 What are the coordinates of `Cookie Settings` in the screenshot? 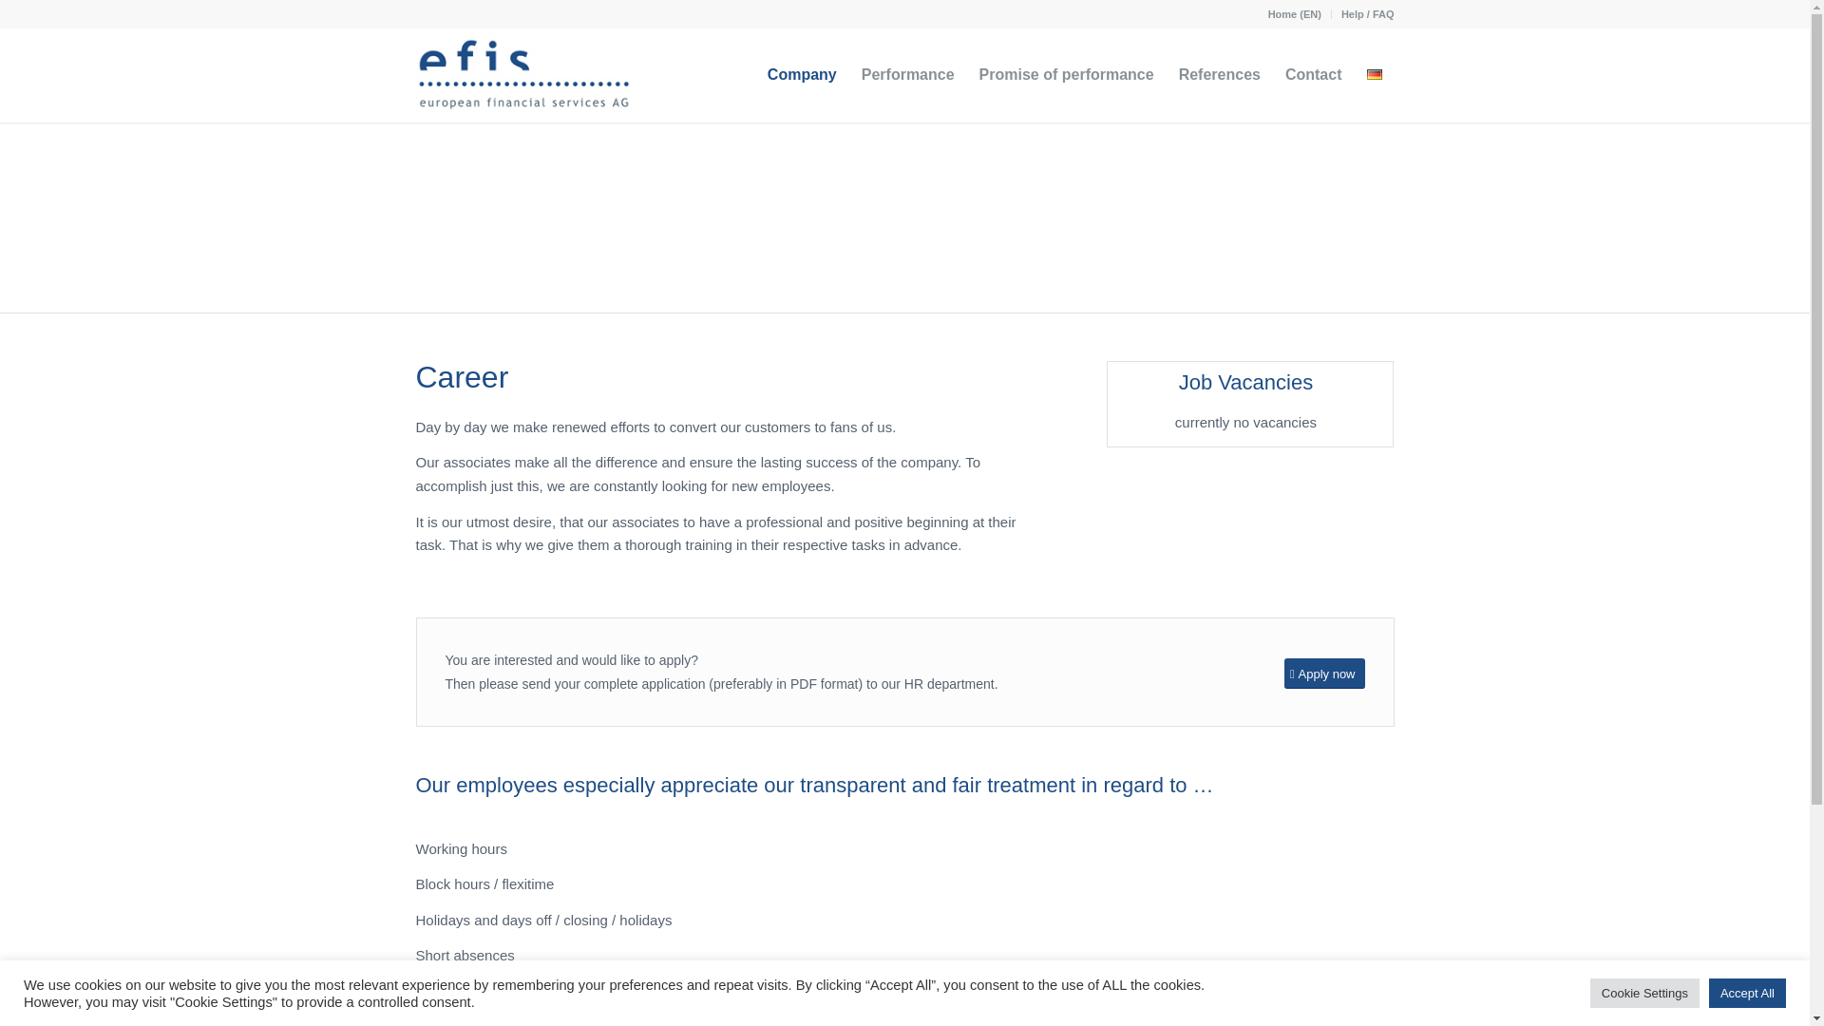 It's located at (1645, 993).